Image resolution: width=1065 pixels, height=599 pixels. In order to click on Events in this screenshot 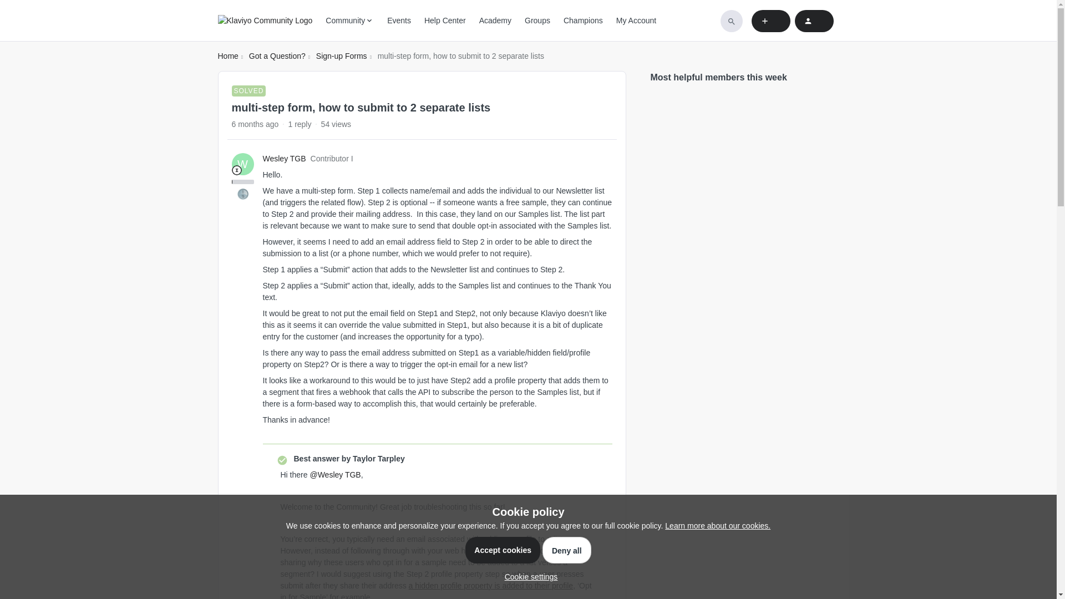, I will do `click(399, 21)`.